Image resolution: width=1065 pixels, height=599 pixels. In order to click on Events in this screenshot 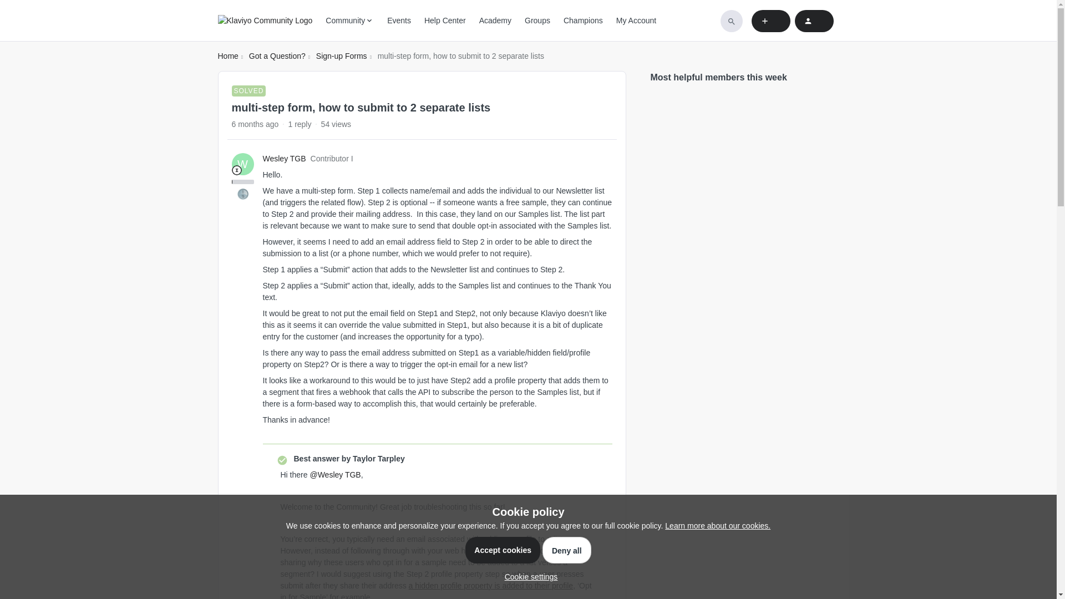, I will do `click(399, 21)`.